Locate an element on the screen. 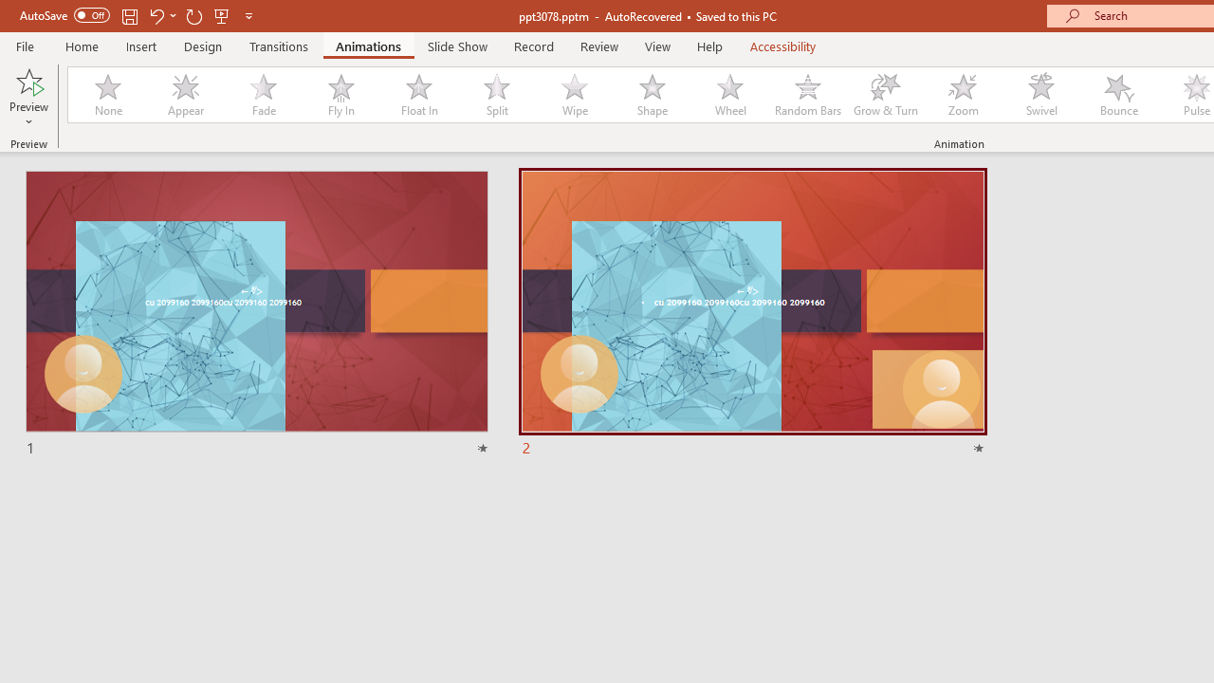  Split is located at coordinates (496, 95).